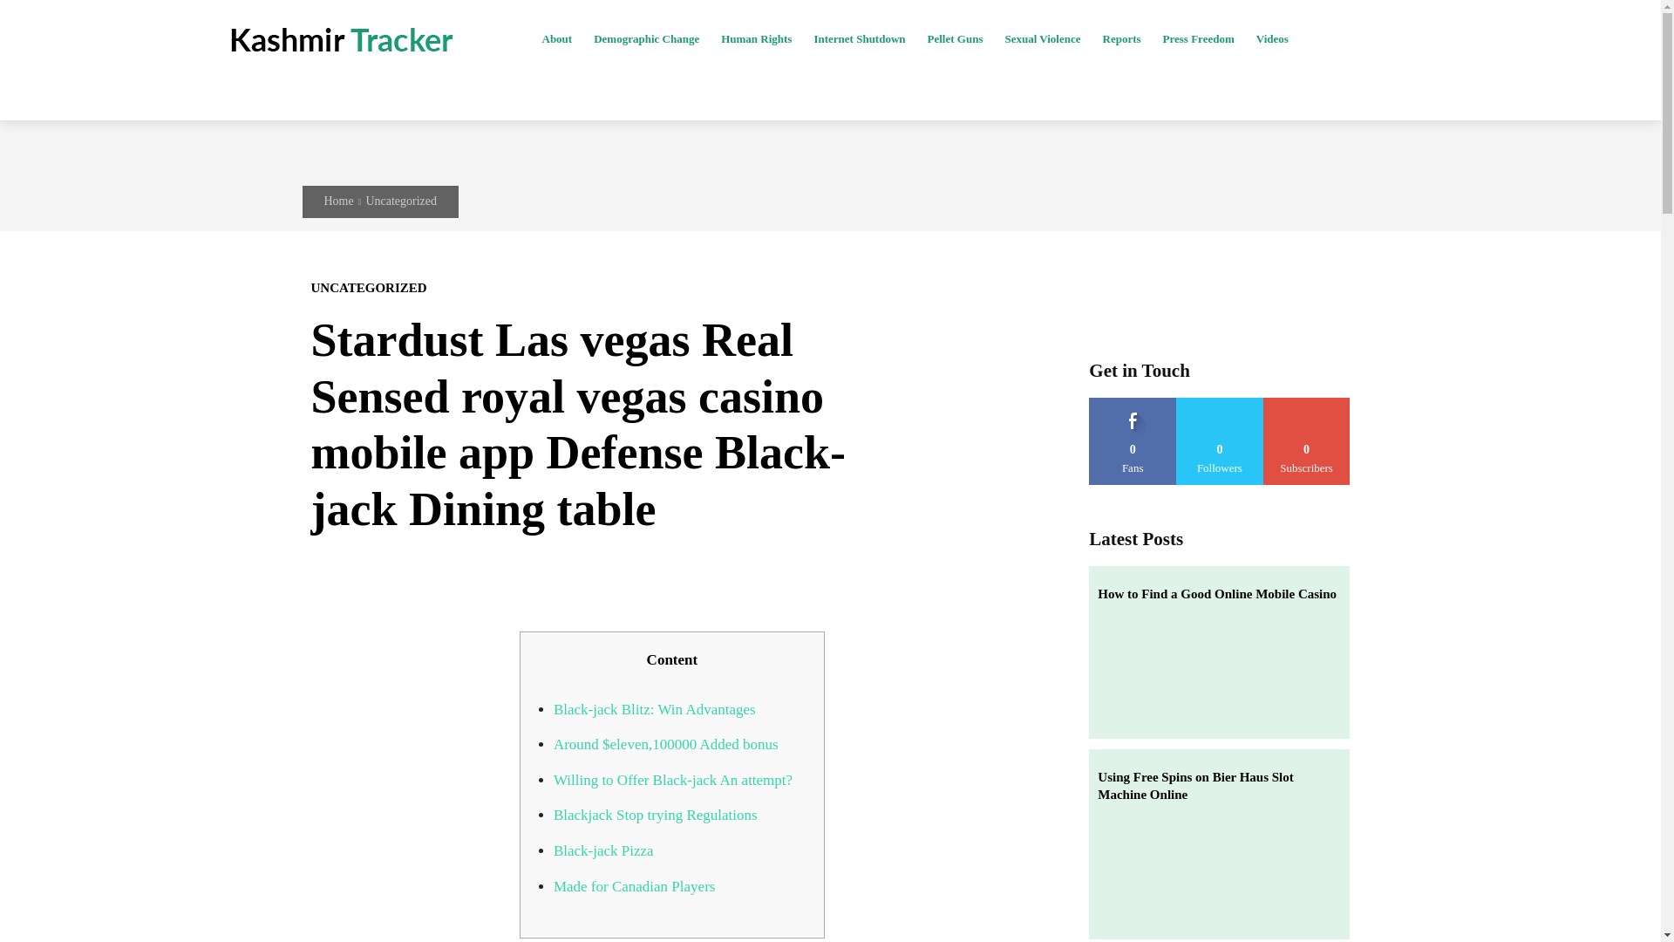 This screenshot has height=942, width=1674. What do you see at coordinates (756, 39) in the screenshot?
I see `Human Rights` at bounding box center [756, 39].